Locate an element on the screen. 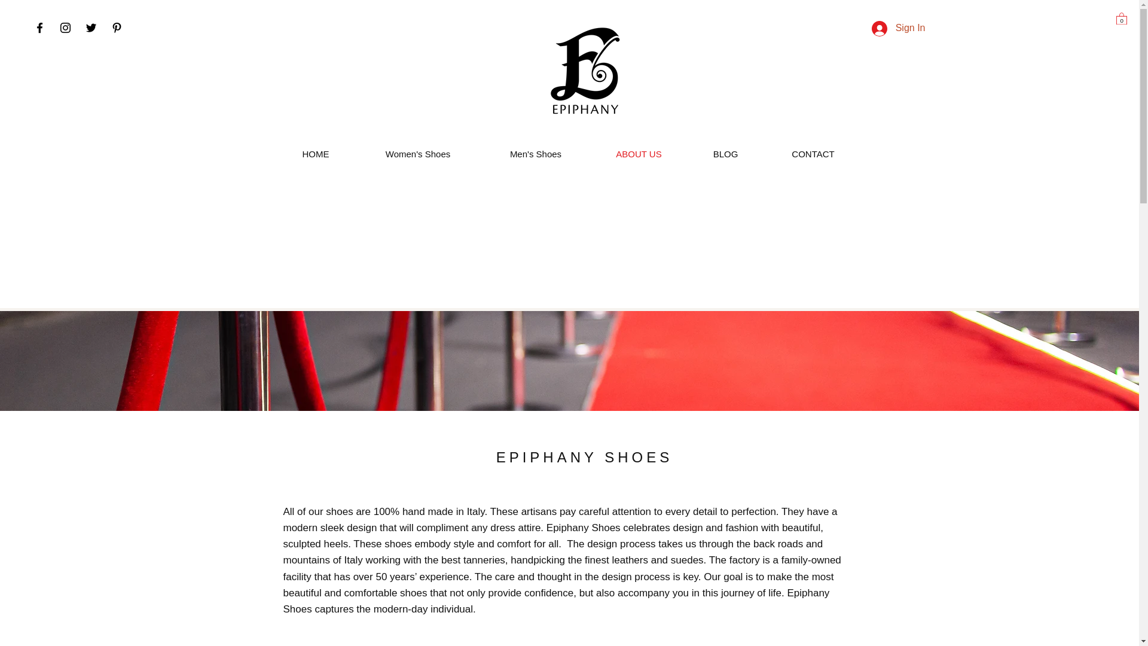  Sign In is located at coordinates (898, 28).